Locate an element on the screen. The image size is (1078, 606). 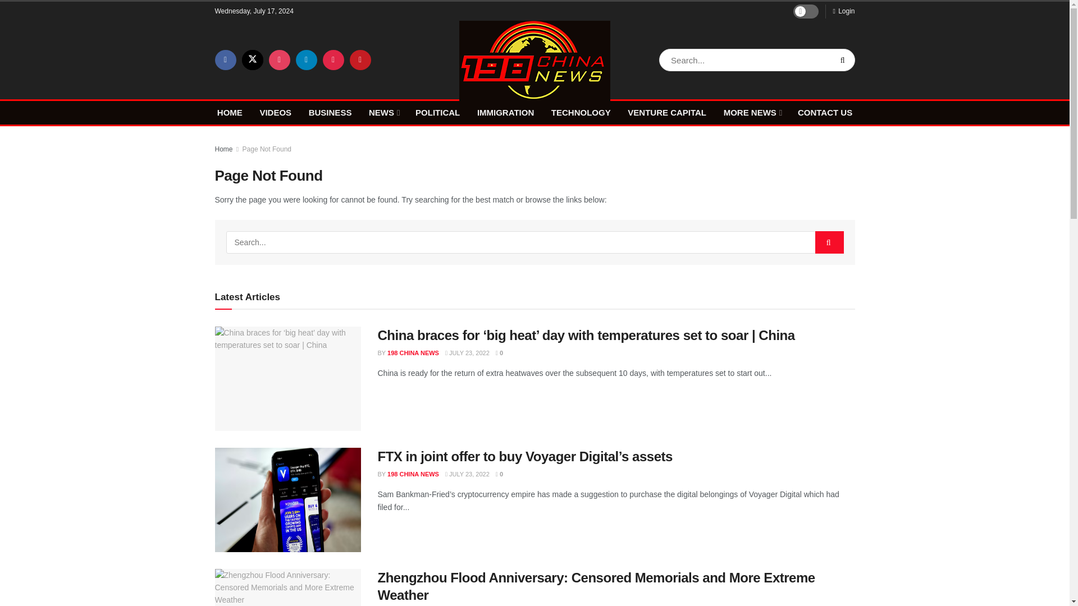
NEWS is located at coordinates (383, 112).